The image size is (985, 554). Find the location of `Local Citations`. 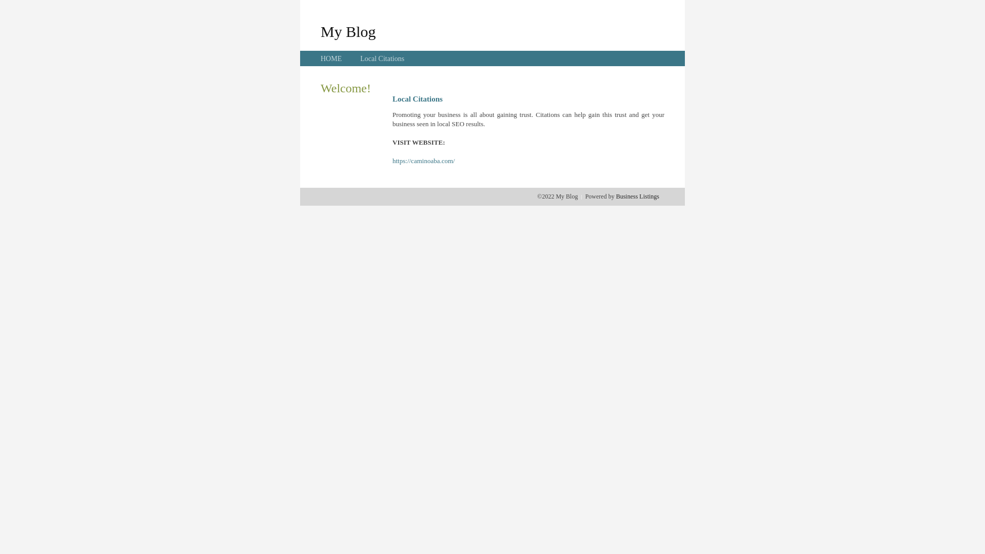

Local Citations is located at coordinates (382, 58).